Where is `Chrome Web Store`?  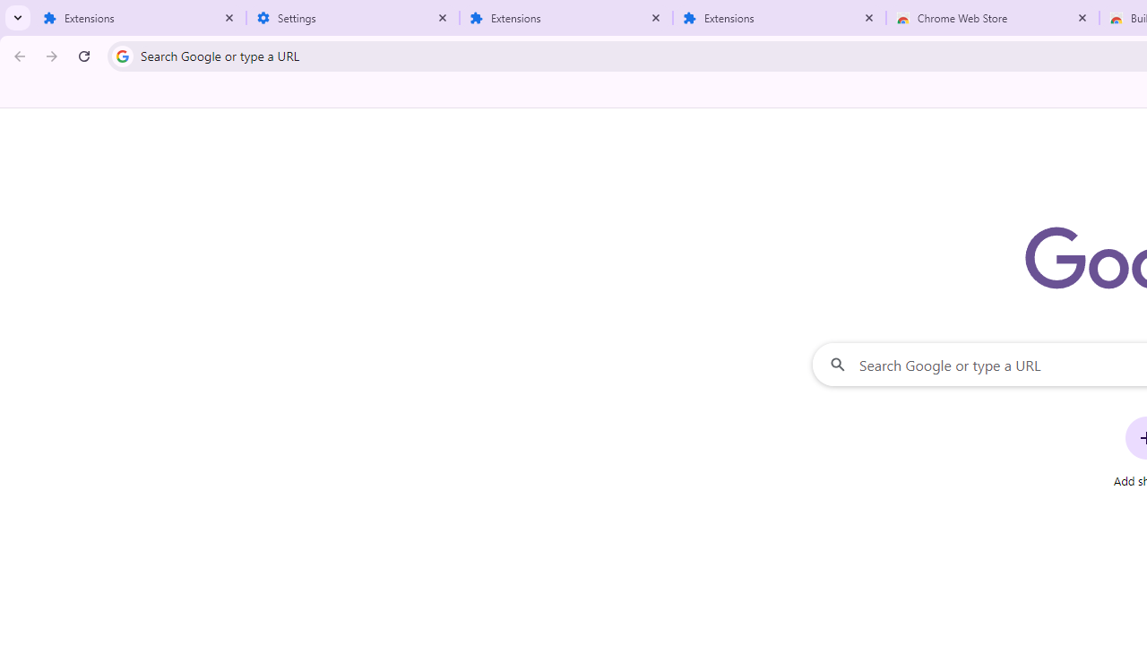 Chrome Web Store is located at coordinates (993, 18).